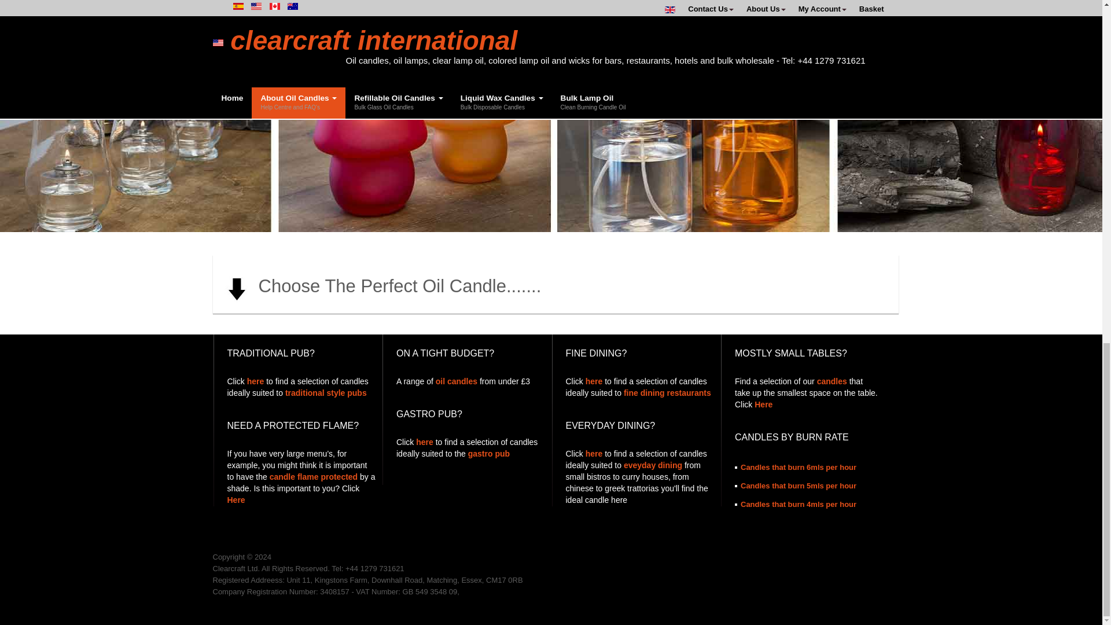 This screenshot has height=625, width=1111. I want to click on Glass Oil Candles suitable for fine dining restaurants, so click(667, 392).